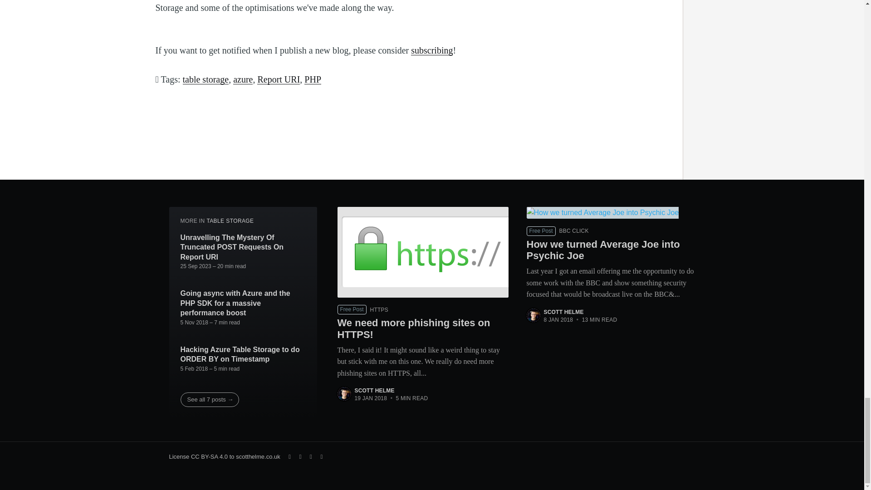  What do you see at coordinates (205, 79) in the screenshot?
I see `table storage` at bounding box center [205, 79].